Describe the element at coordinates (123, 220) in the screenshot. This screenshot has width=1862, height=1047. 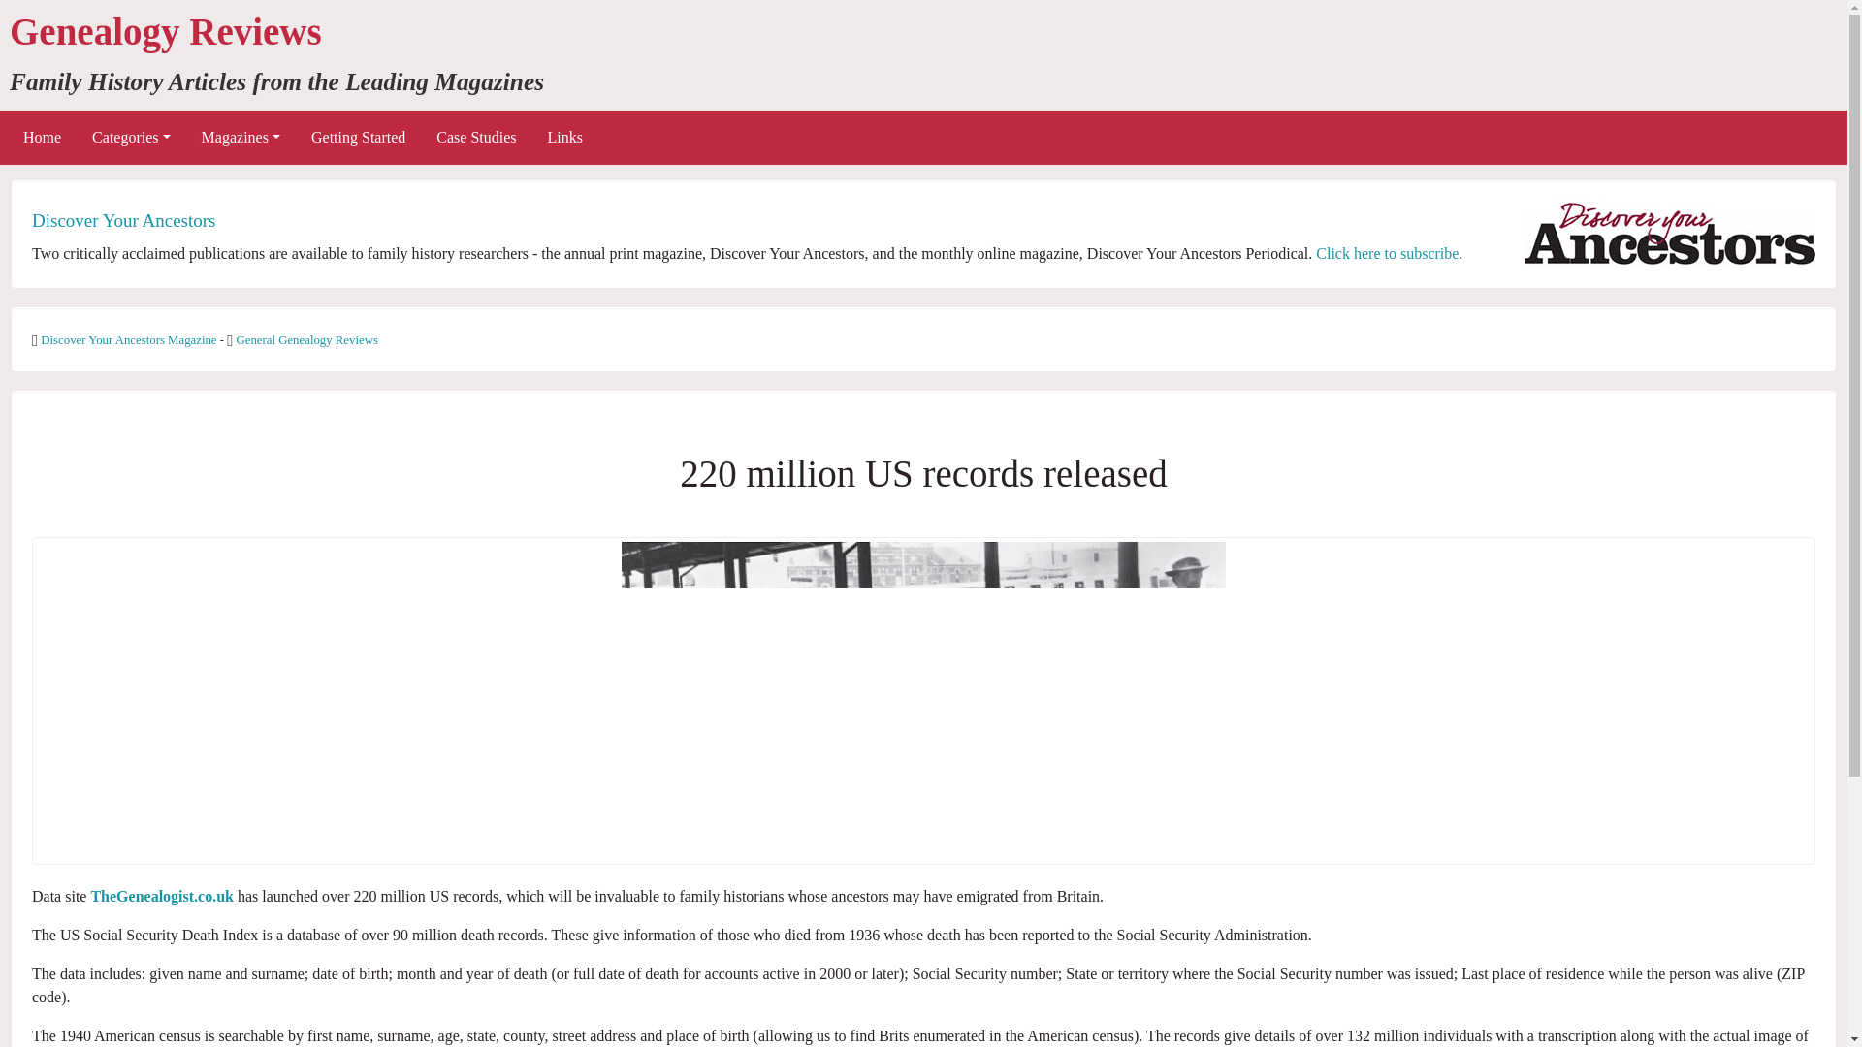
I see `Discover Your Ancestors` at that location.